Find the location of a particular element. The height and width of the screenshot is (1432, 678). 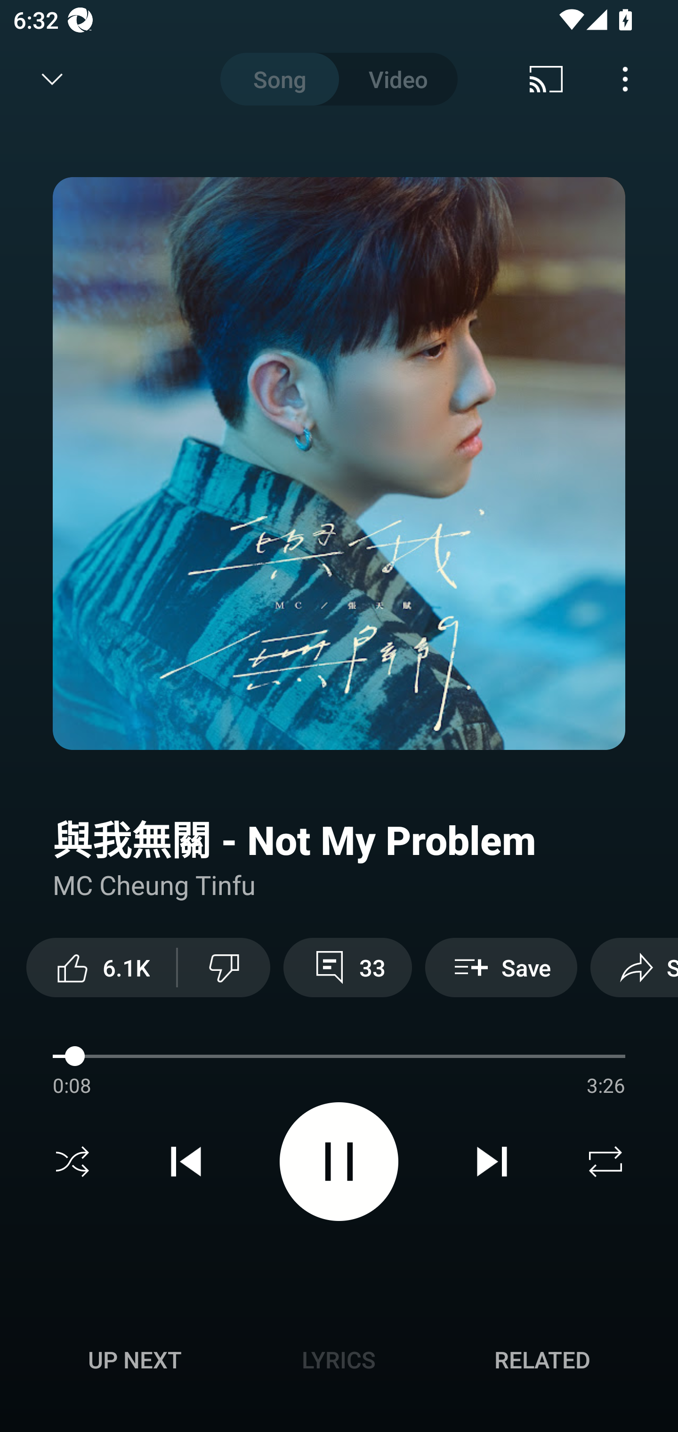

6.1K like this video along with 6,103 other people is located at coordinates (101, 967).